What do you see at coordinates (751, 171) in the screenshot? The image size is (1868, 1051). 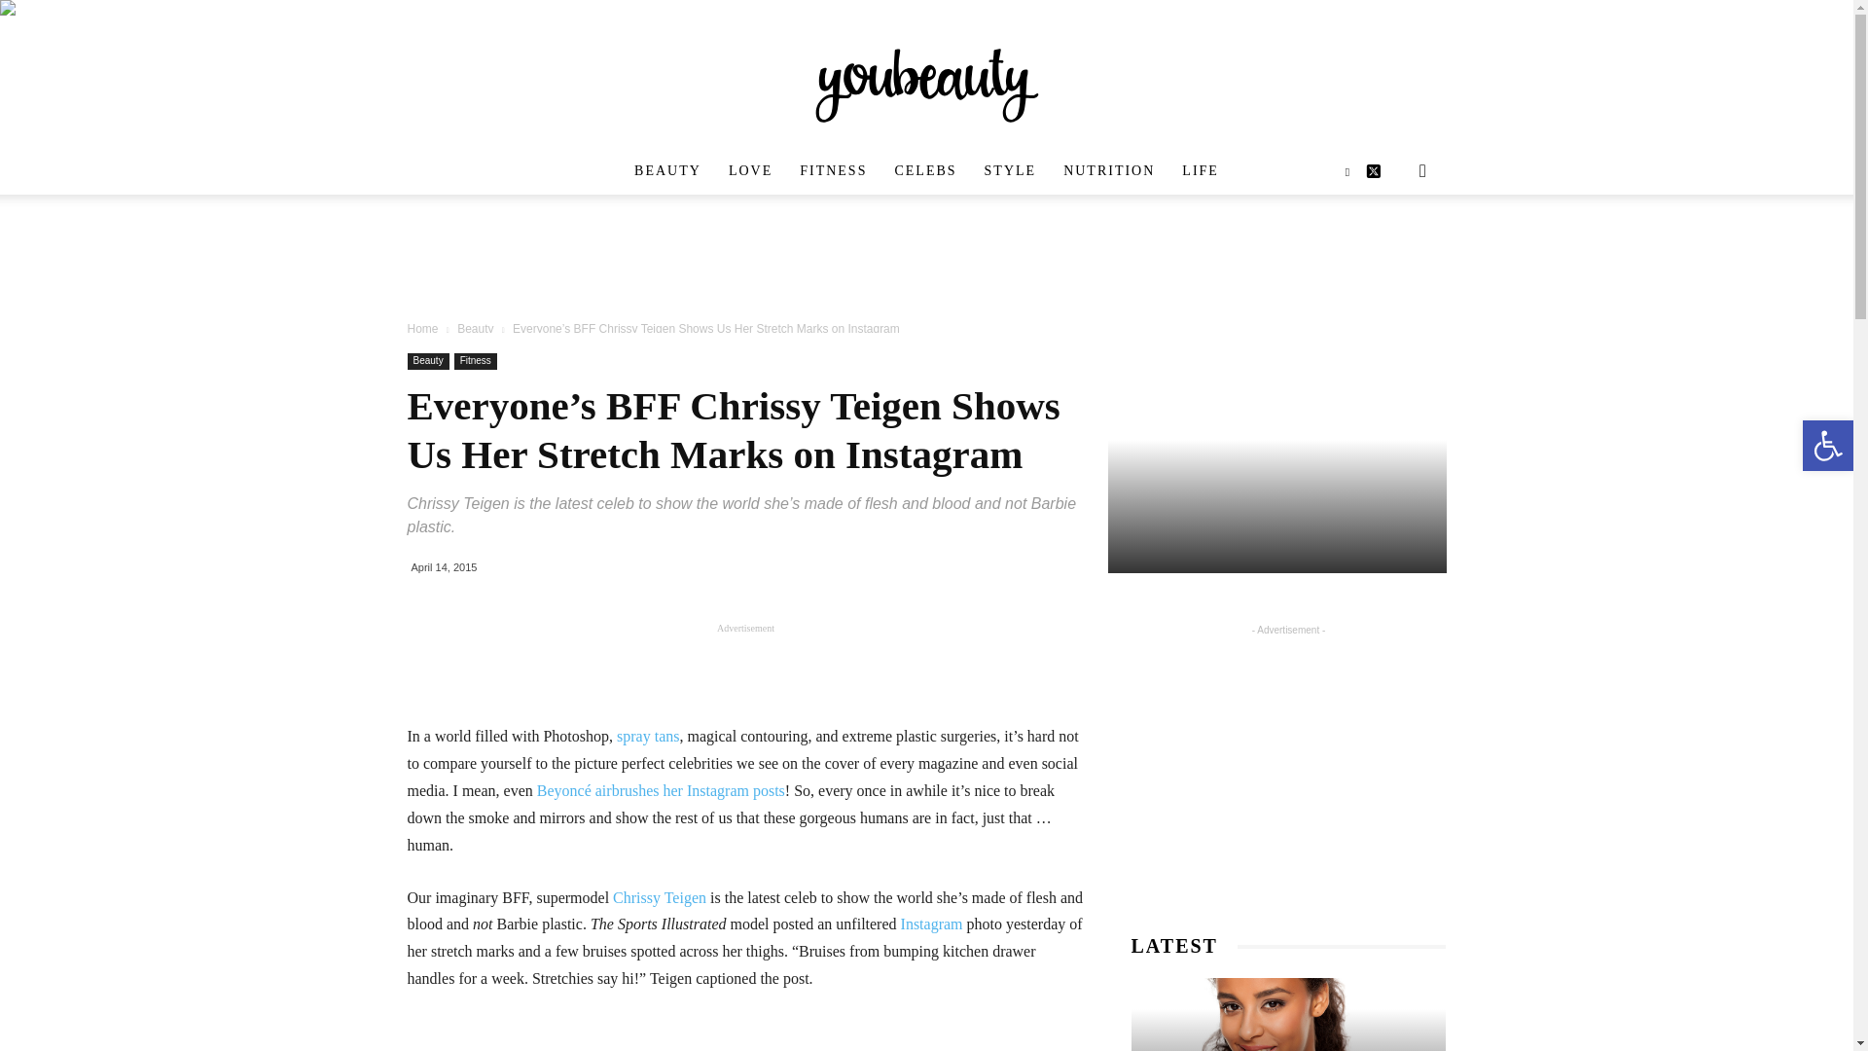 I see `LOVE` at bounding box center [751, 171].